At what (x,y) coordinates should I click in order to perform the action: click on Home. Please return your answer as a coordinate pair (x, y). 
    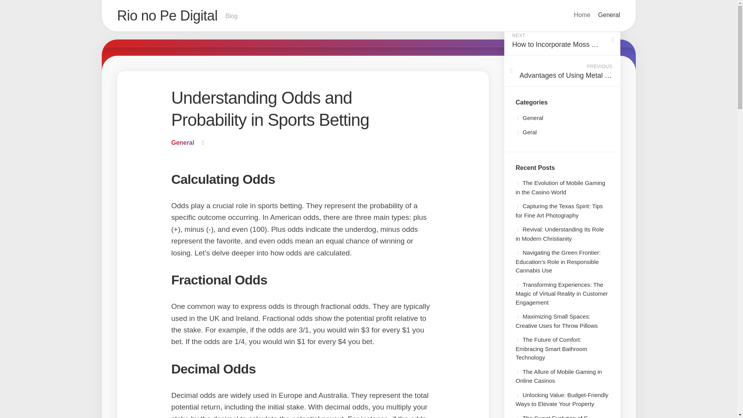
    Looking at the image, I should click on (582, 15).